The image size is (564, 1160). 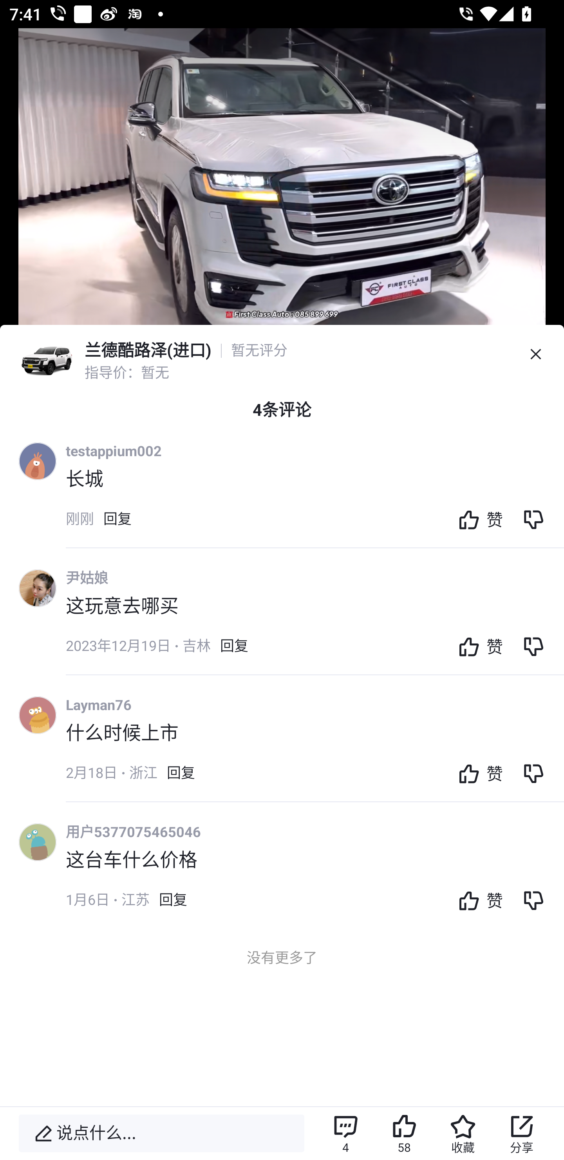 I want to click on 兰德酷路泽(进口) 暂无评分 指导价：暂无, so click(x=282, y=354).